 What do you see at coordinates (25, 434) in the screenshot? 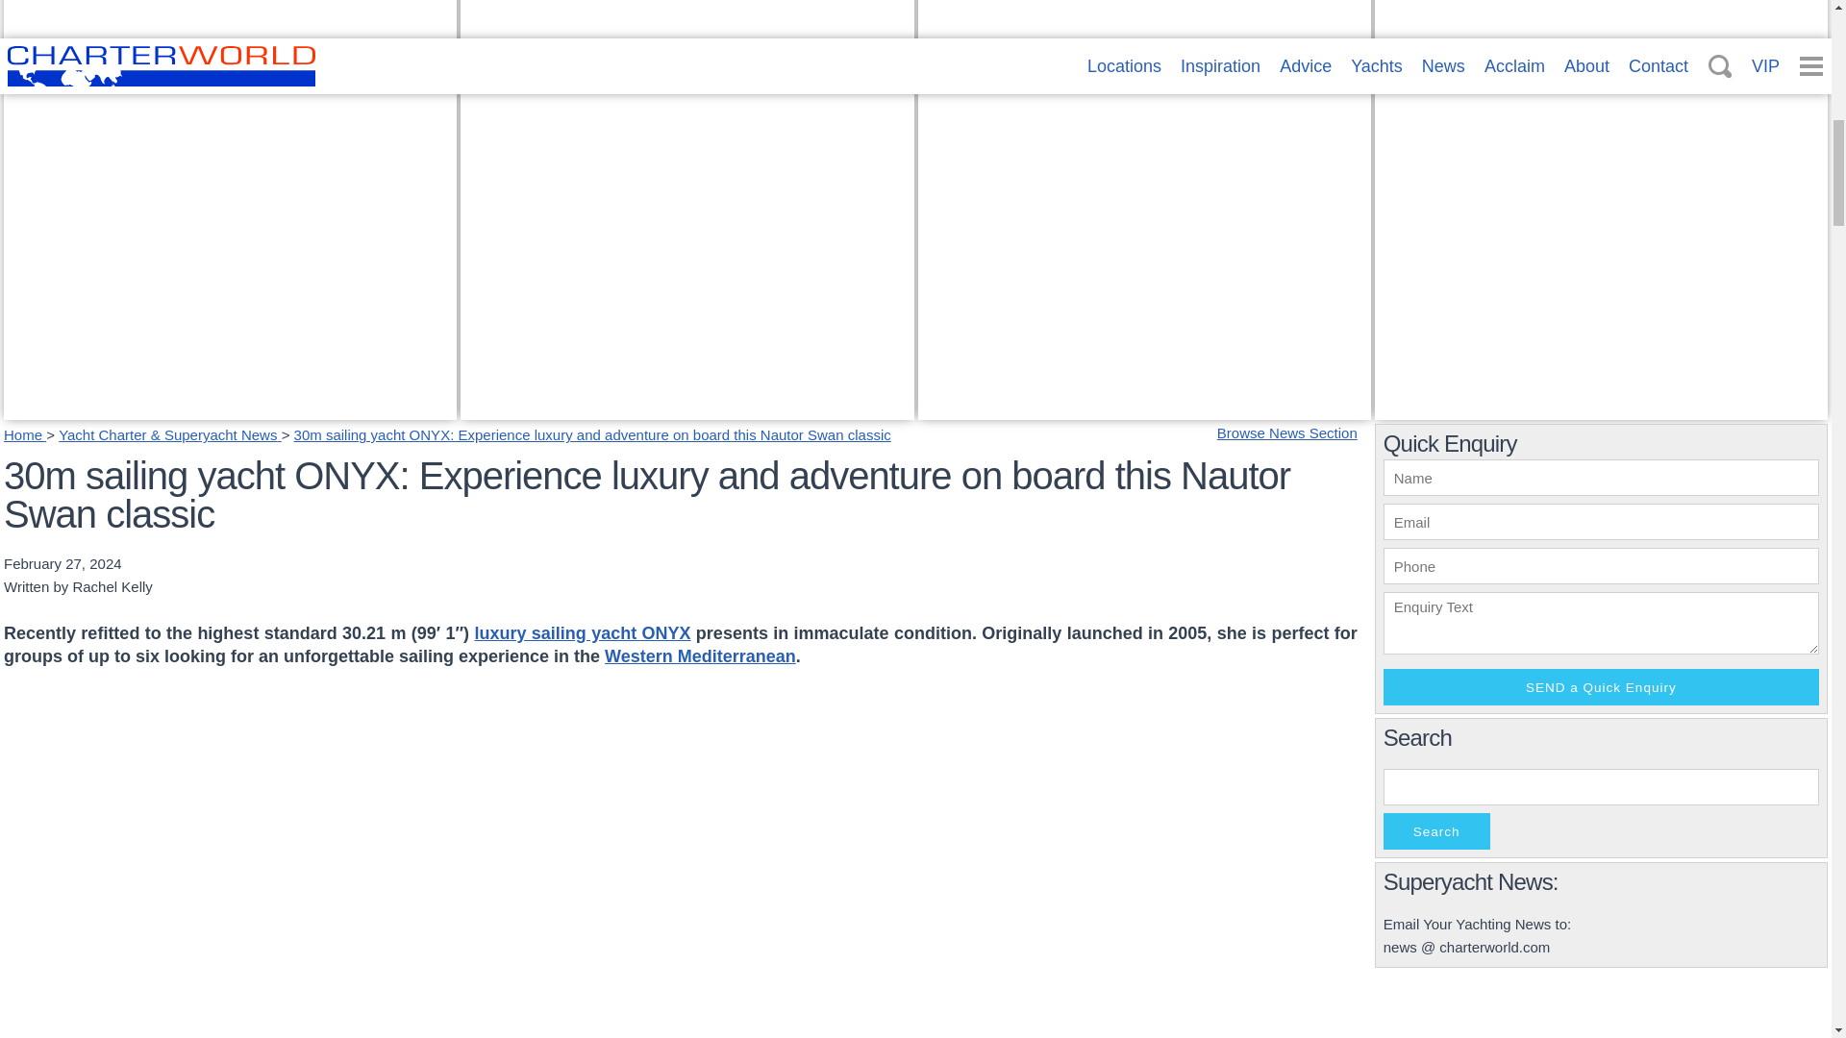
I see `Home` at bounding box center [25, 434].